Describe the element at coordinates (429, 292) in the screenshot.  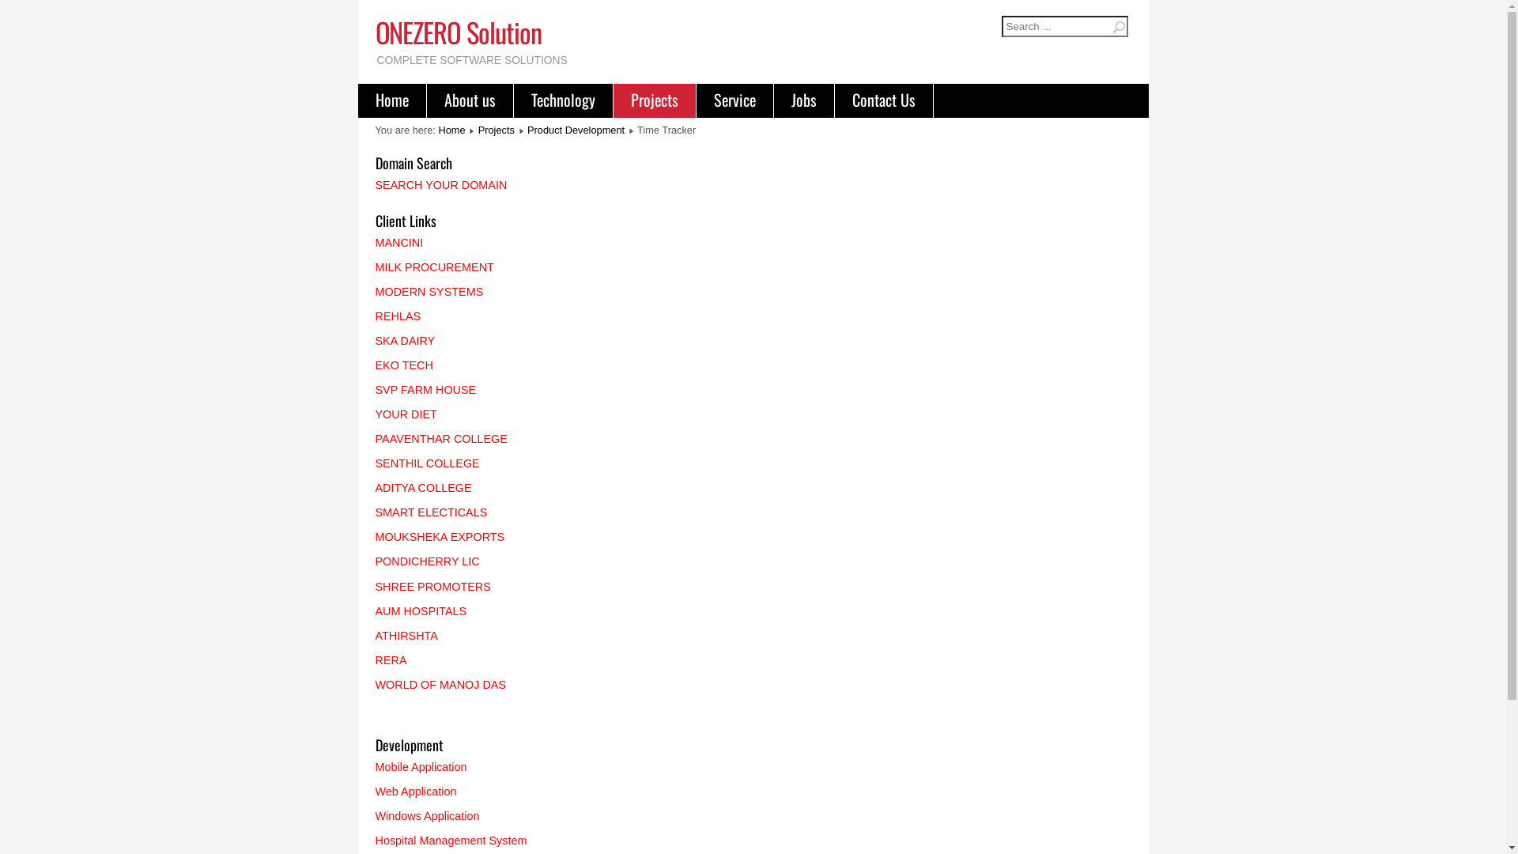
I see `MODERN SYSTEMS` at that location.